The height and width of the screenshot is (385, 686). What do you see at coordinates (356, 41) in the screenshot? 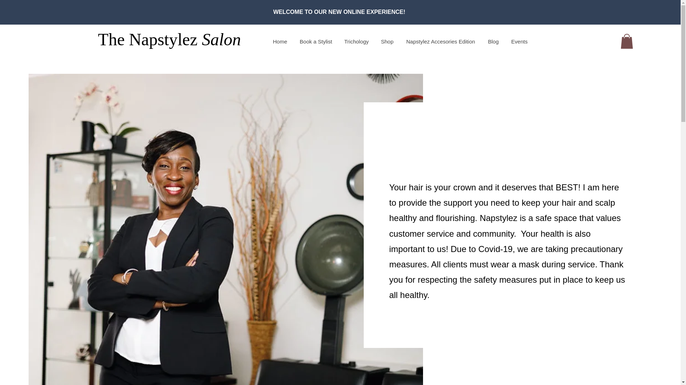
I see `Trichology` at bounding box center [356, 41].